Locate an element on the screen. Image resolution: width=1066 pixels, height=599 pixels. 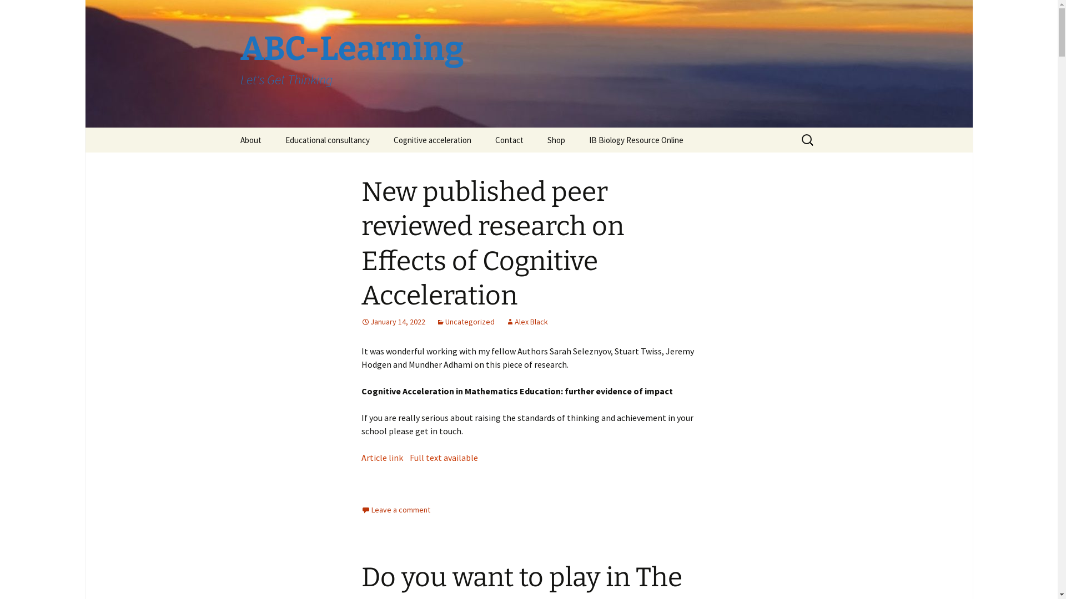
IB Biology Resource Online is located at coordinates (636, 140).